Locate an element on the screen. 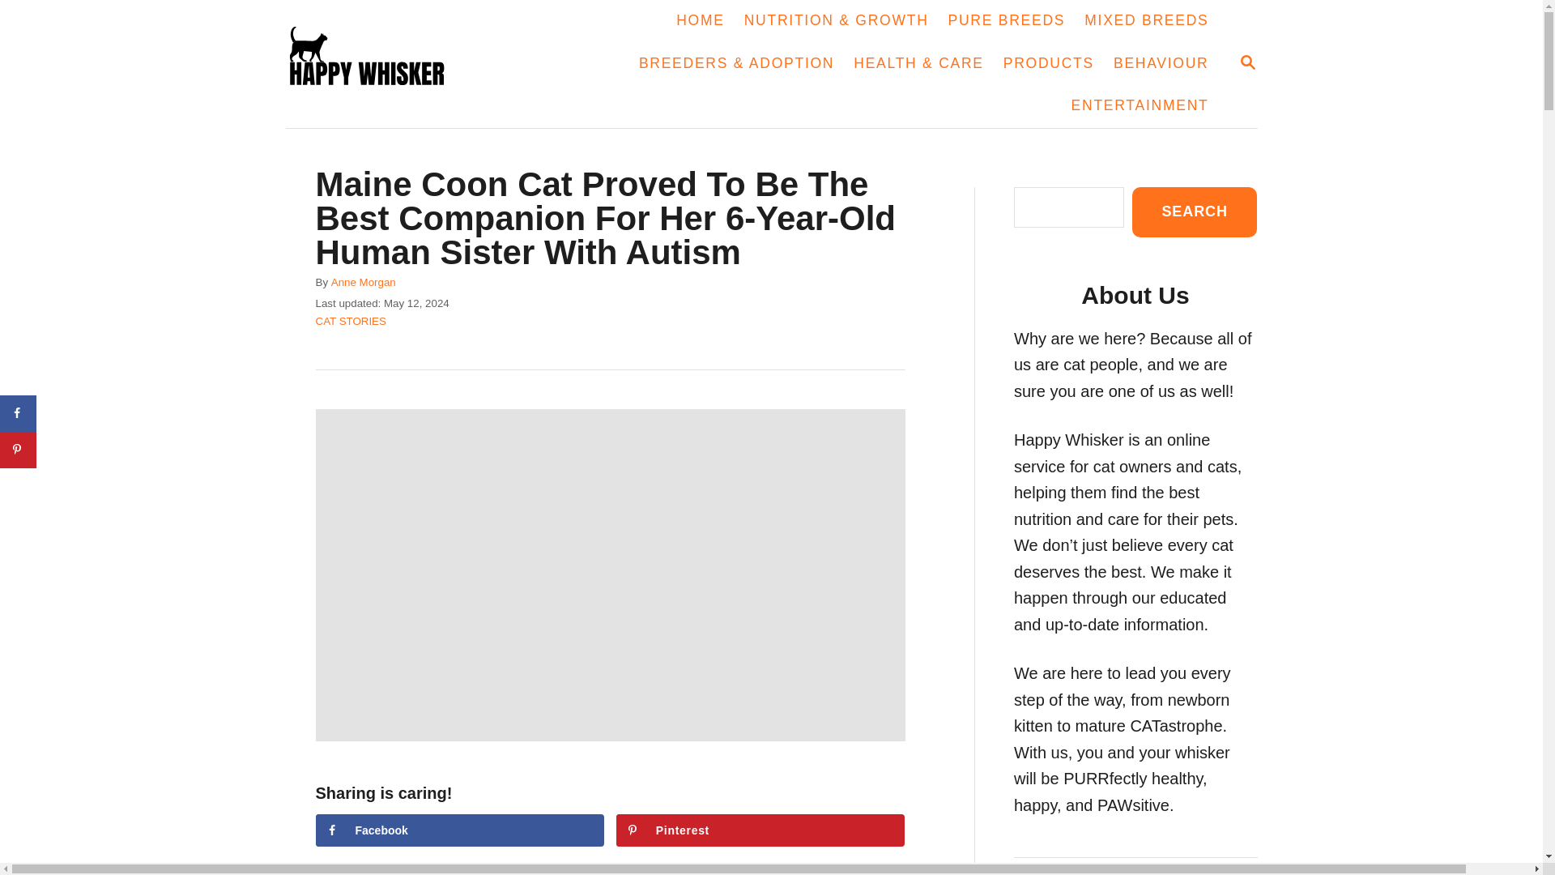 The image size is (1555, 875). CAT STORIES is located at coordinates (350, 321).